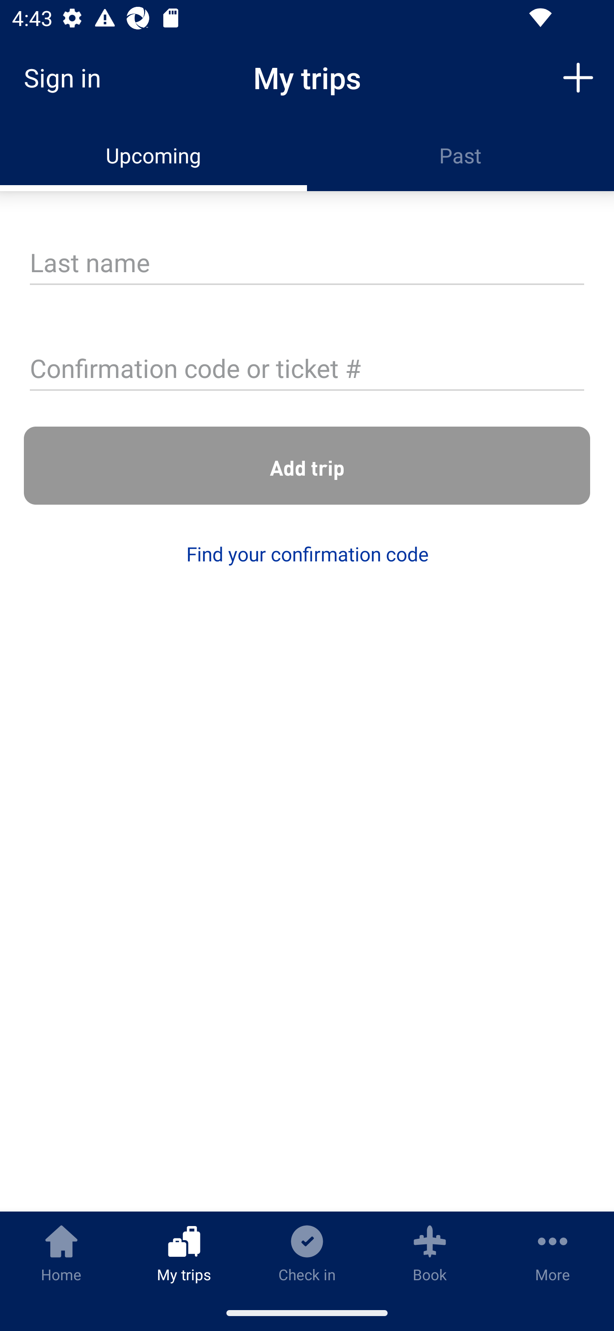  What do you see at coordinates (553, 1253) in the screenshot?
I see `More` at bounding box center [553, 1253].